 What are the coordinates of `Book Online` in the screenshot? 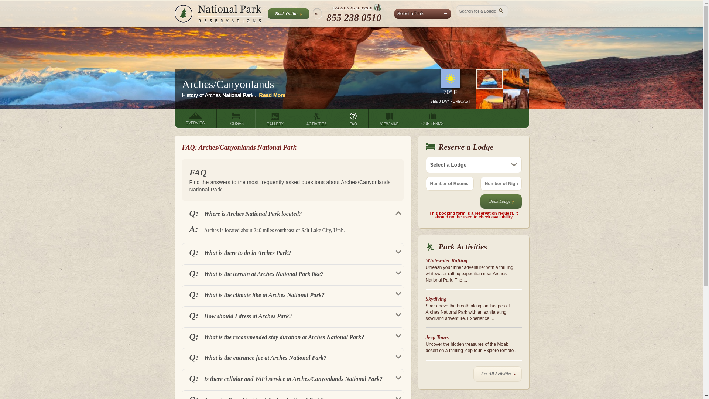 It's located at (288, 13).